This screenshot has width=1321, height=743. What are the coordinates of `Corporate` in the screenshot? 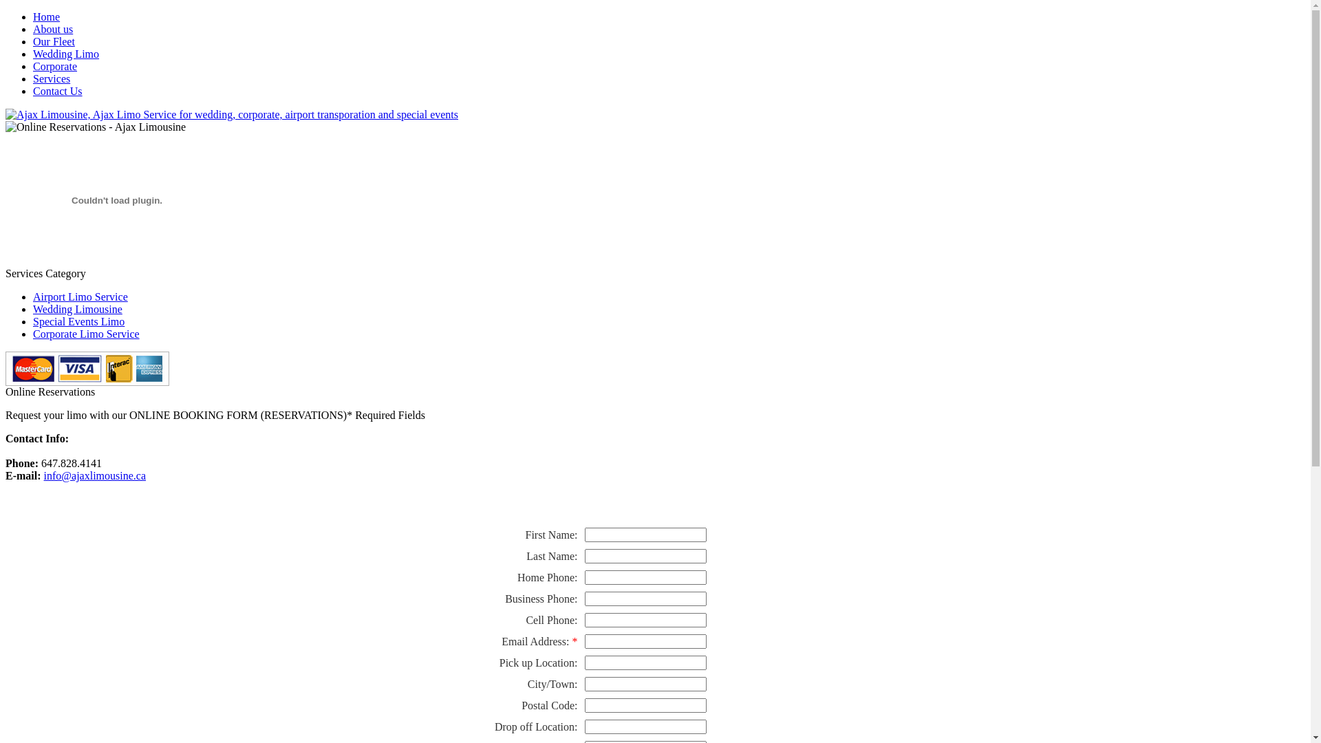 It's located at (55, 66).